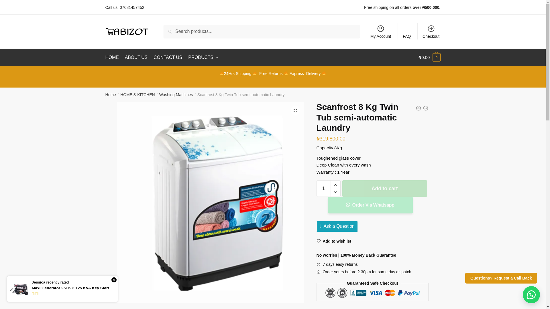  What do you see at coordinates (203, 57) in the screenshot?
I see `PRODUCTS` at bounding box center [203, 57].